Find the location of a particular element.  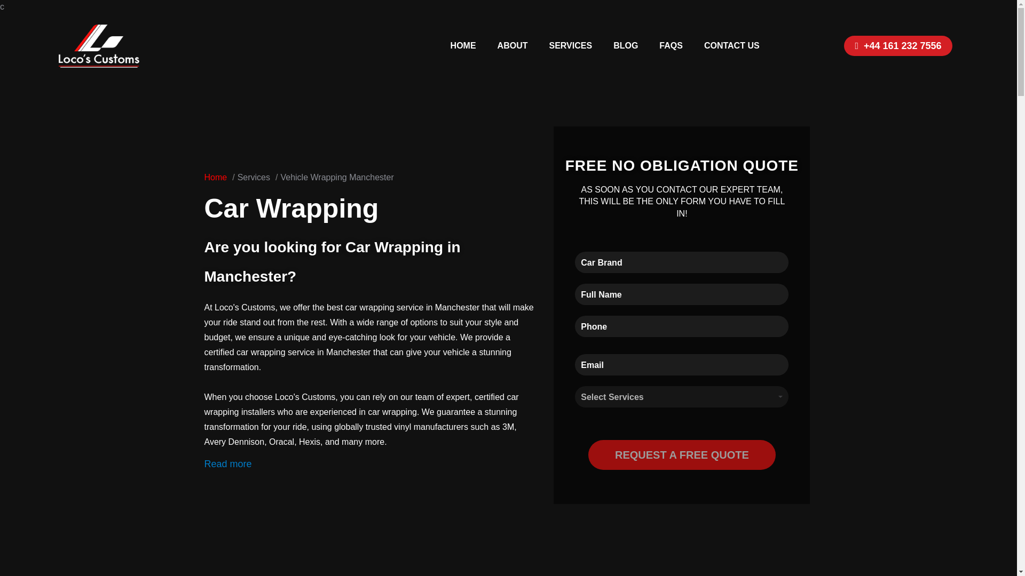

ABOUT is located at coordinates (512, 46).